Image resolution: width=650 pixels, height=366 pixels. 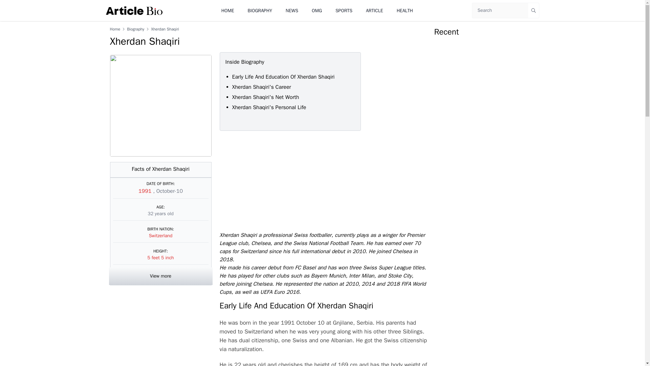 What do you see at coordinates (322, 181) in the screenshot?
I see `Advertisement` at bounding box center [322, 181].